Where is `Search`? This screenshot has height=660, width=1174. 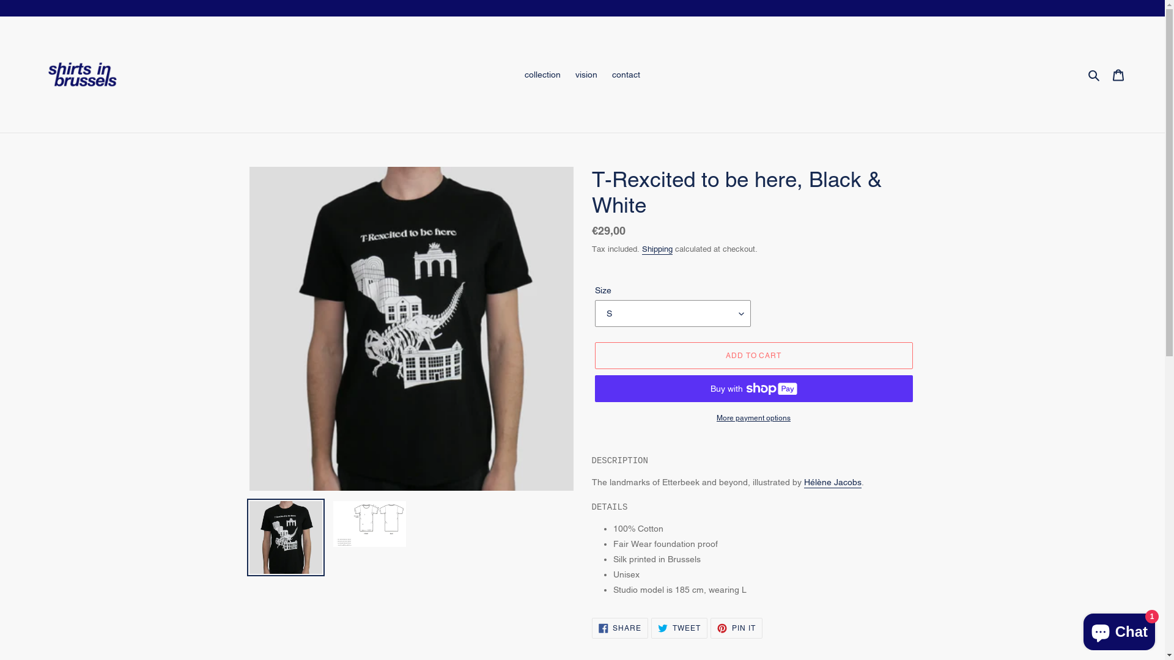
Search is located at coordinates (1095, 75).